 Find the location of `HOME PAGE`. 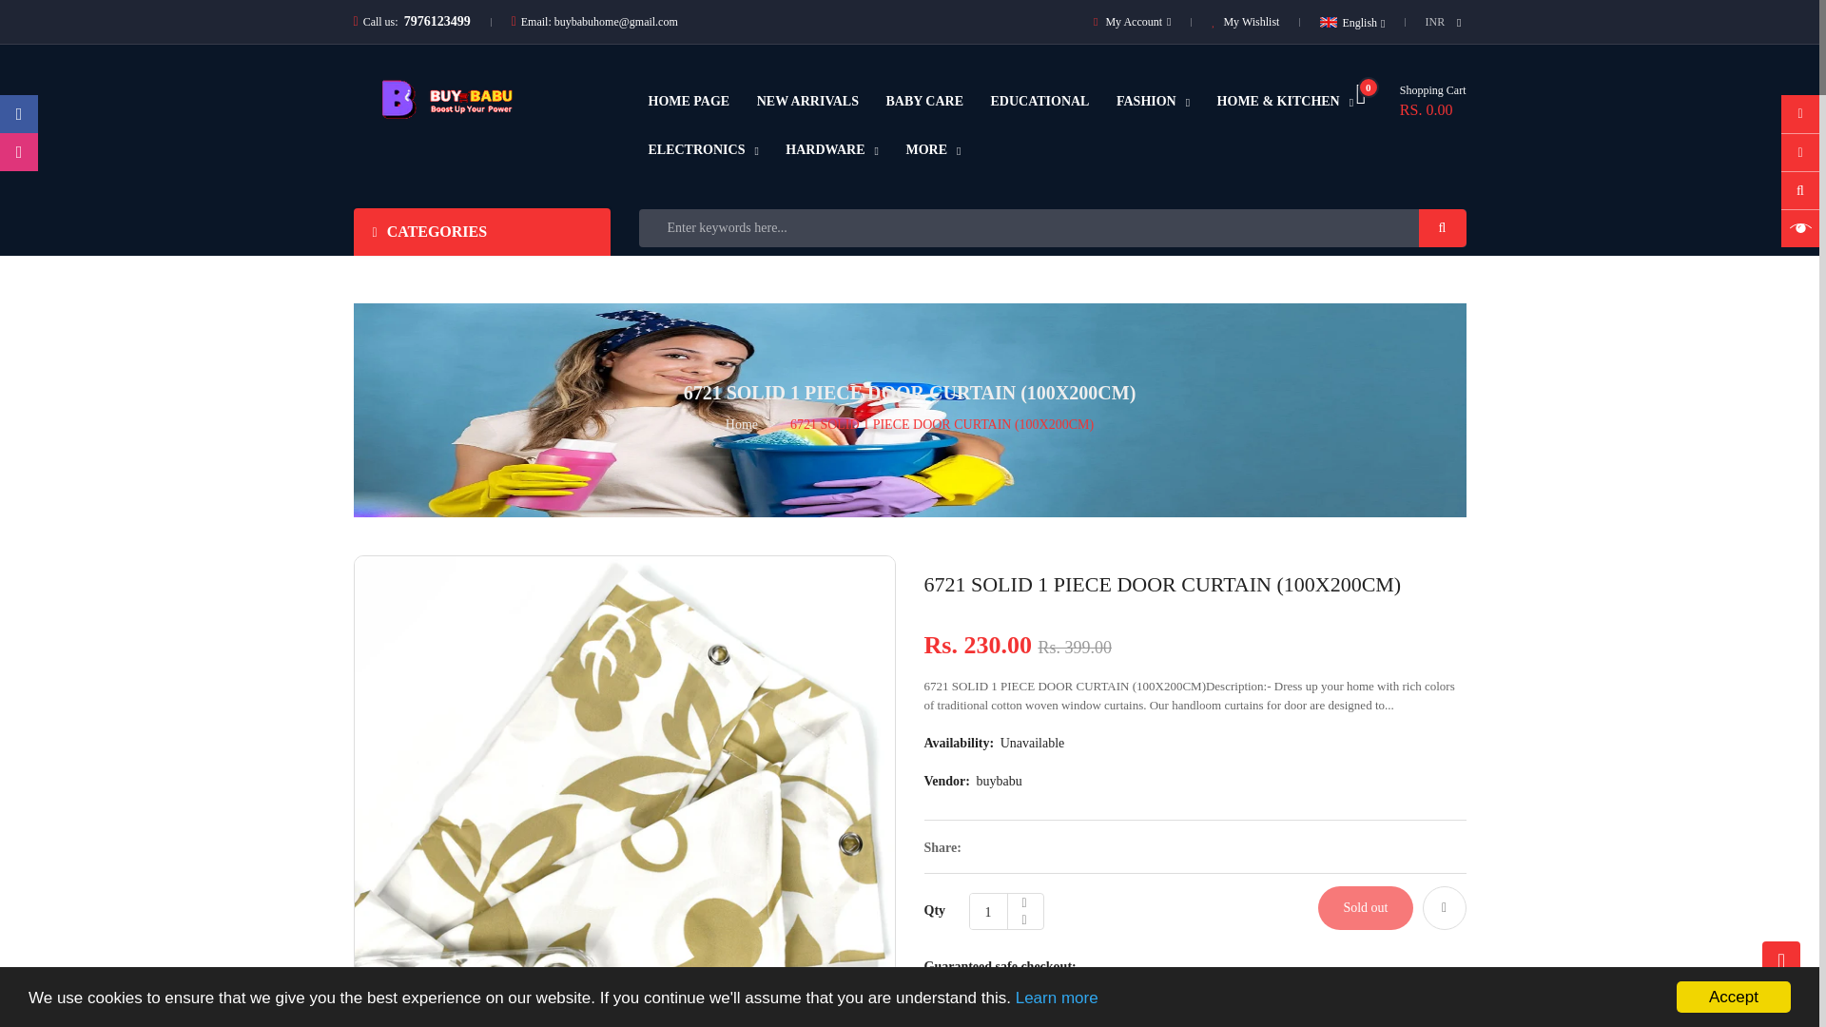

HOME PAGE is located at coordinates (831, 150).